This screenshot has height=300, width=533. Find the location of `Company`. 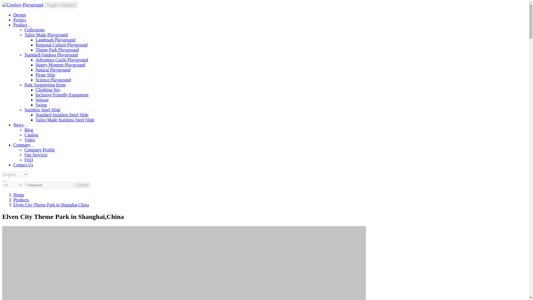

Company is located at coordinates (22, 145).